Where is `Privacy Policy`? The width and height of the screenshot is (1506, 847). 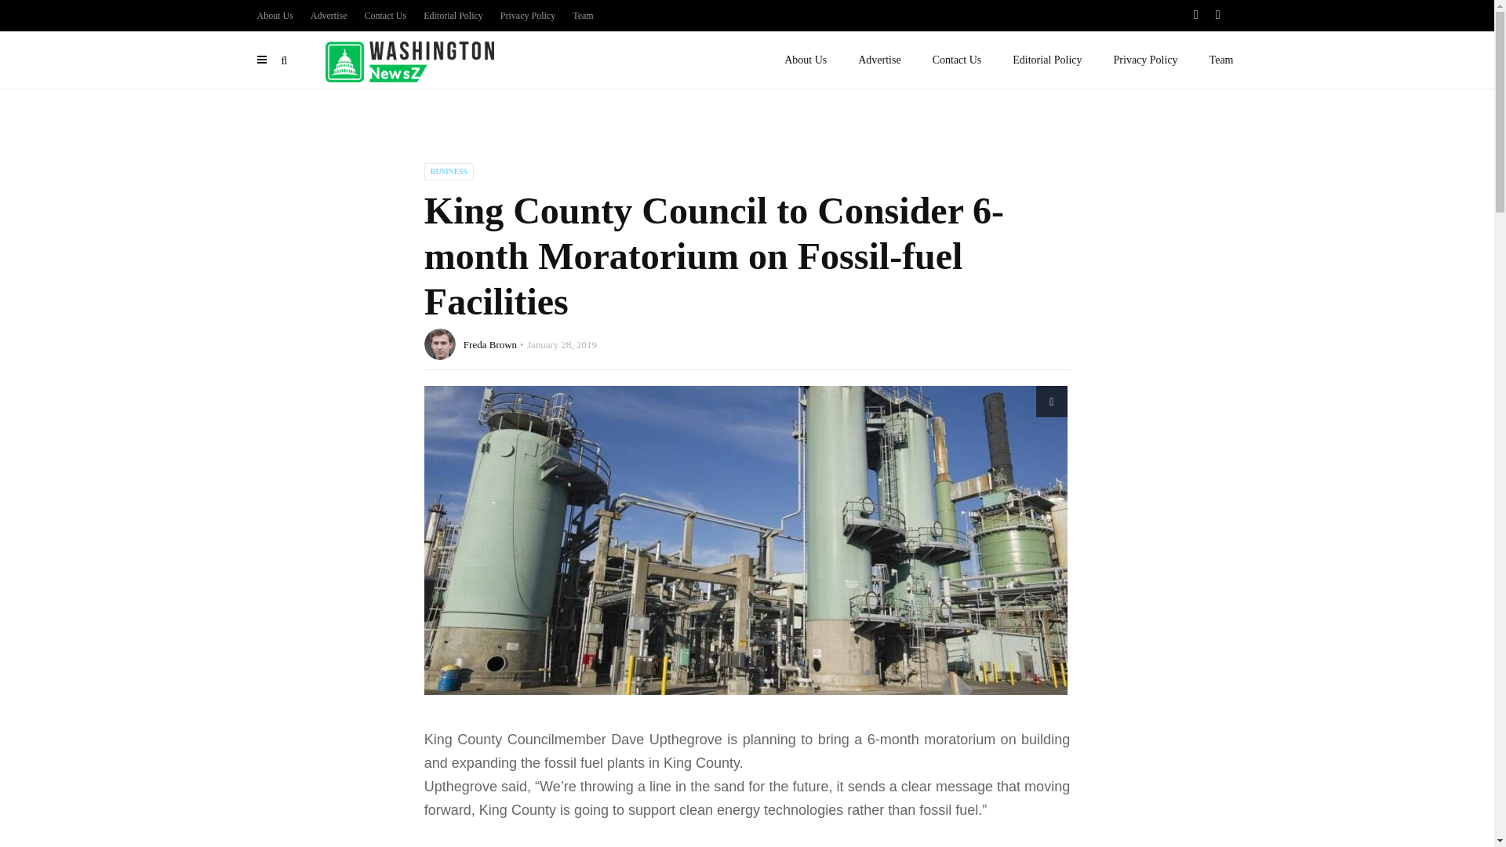 Privacy Policy is located at coordinates (527, 16).